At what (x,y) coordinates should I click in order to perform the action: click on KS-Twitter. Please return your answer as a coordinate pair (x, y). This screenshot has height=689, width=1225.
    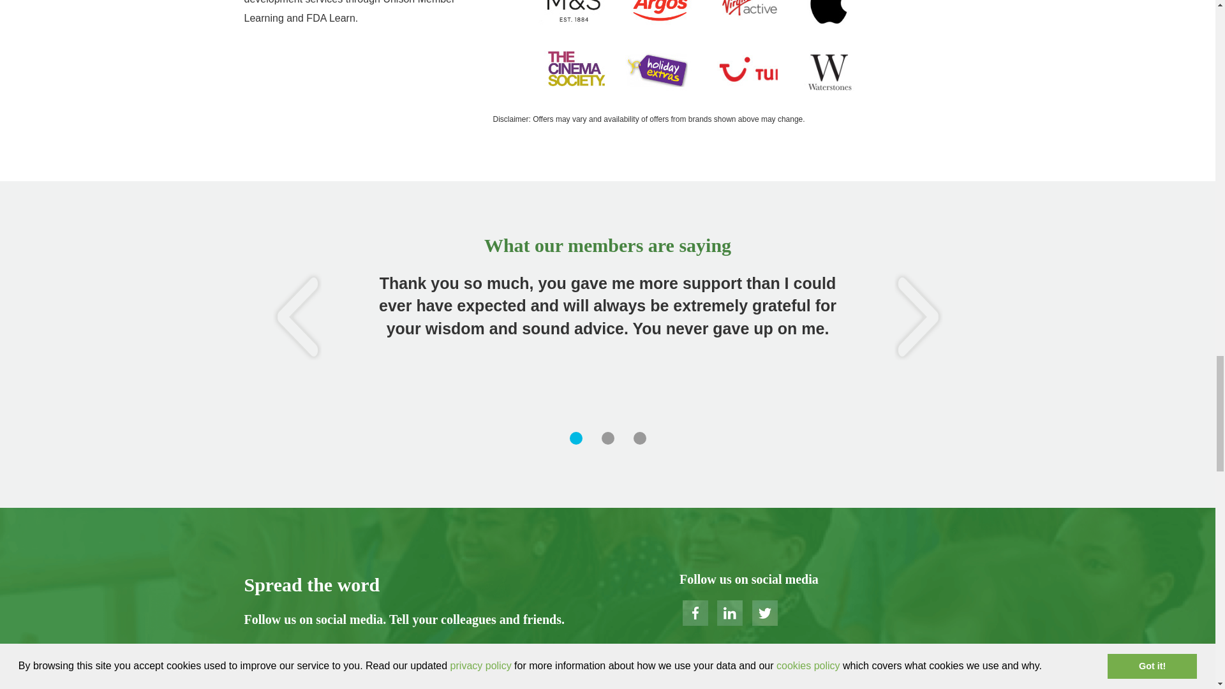
    Looking at the image, I should click on (764, 612).